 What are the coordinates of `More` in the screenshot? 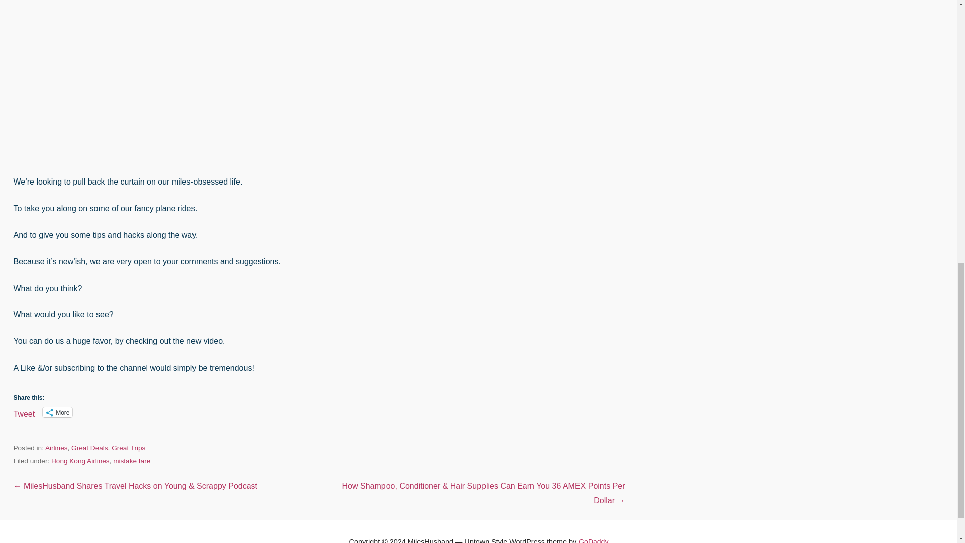 It's located at (57, 412).